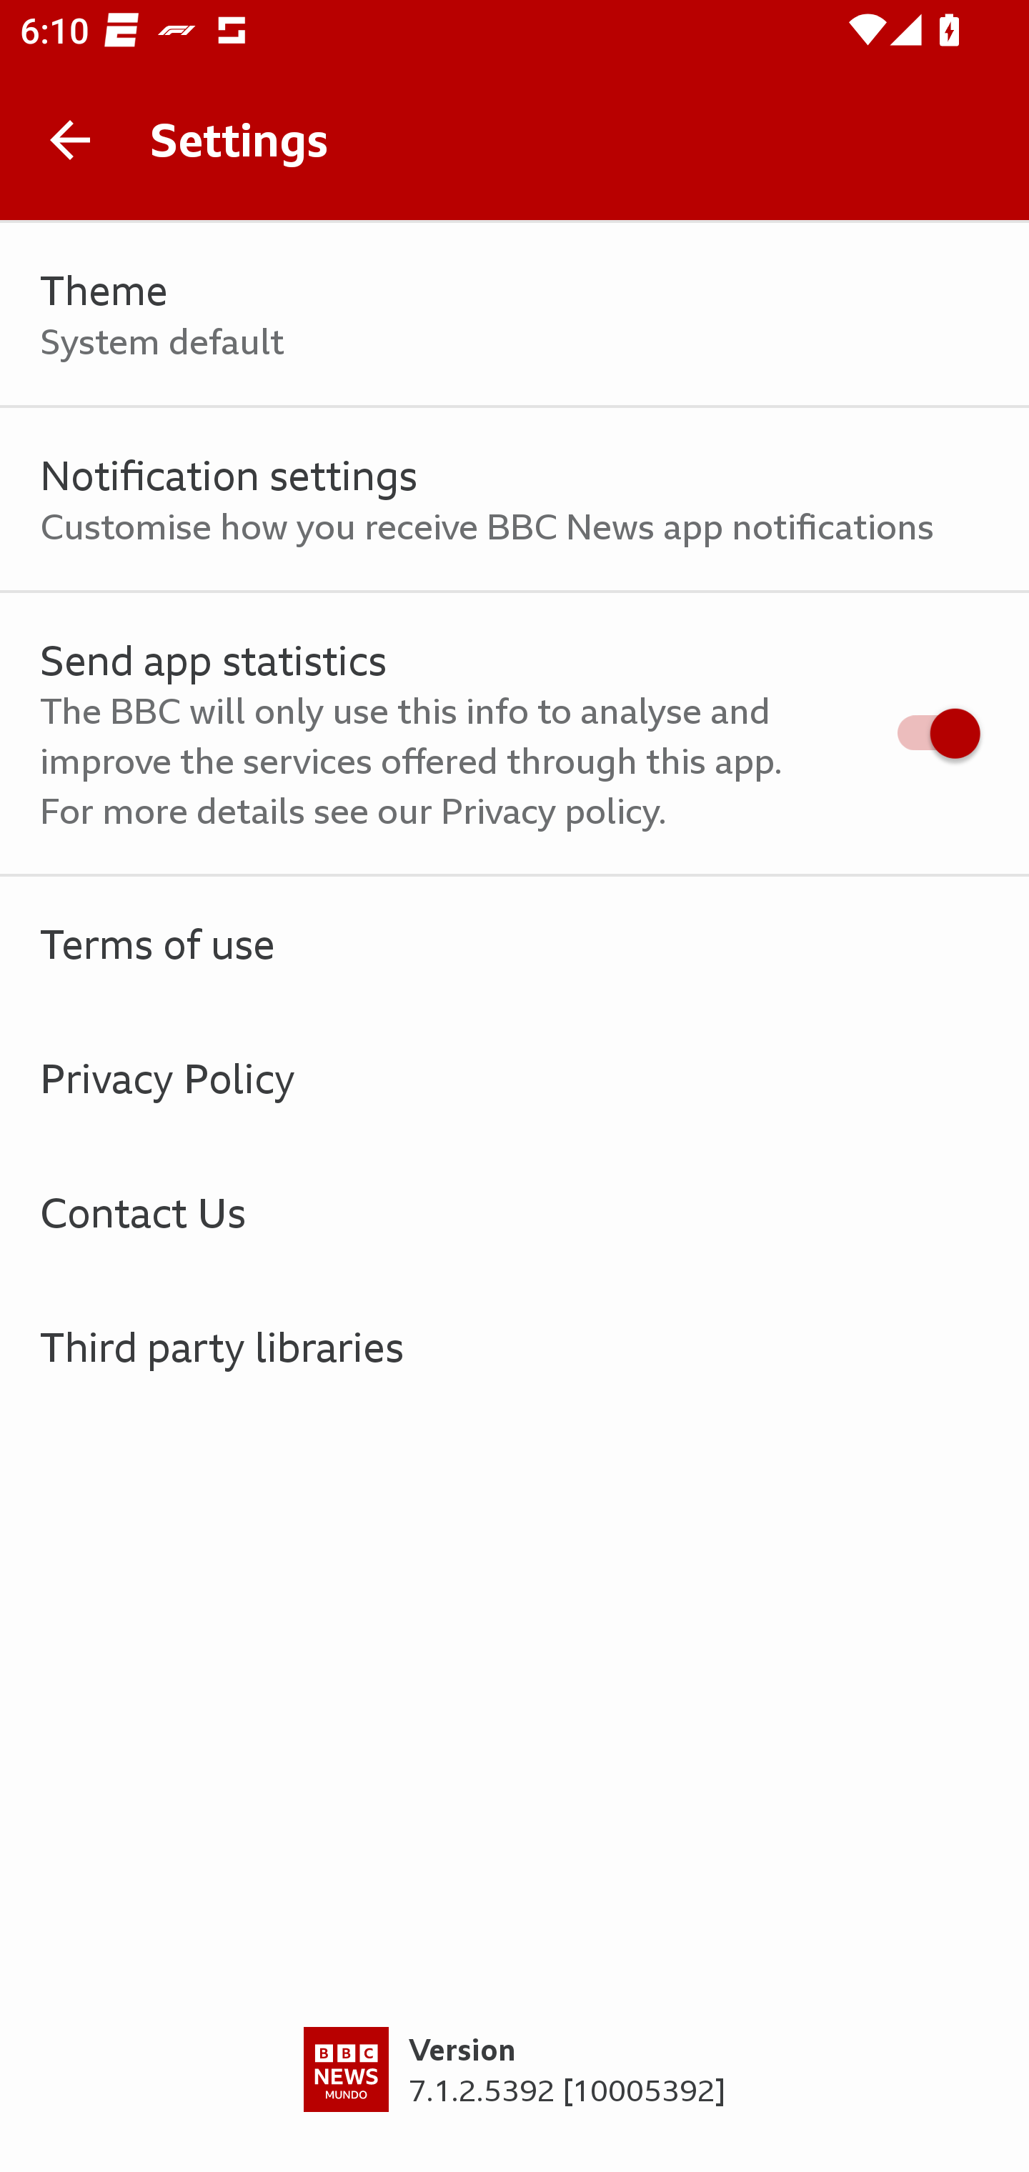 The image size is (1029, 2172). What do you see at coordinates (514, 1212) in the screenshot?
I see `Contact Us` at bounding box center [514, 1212].